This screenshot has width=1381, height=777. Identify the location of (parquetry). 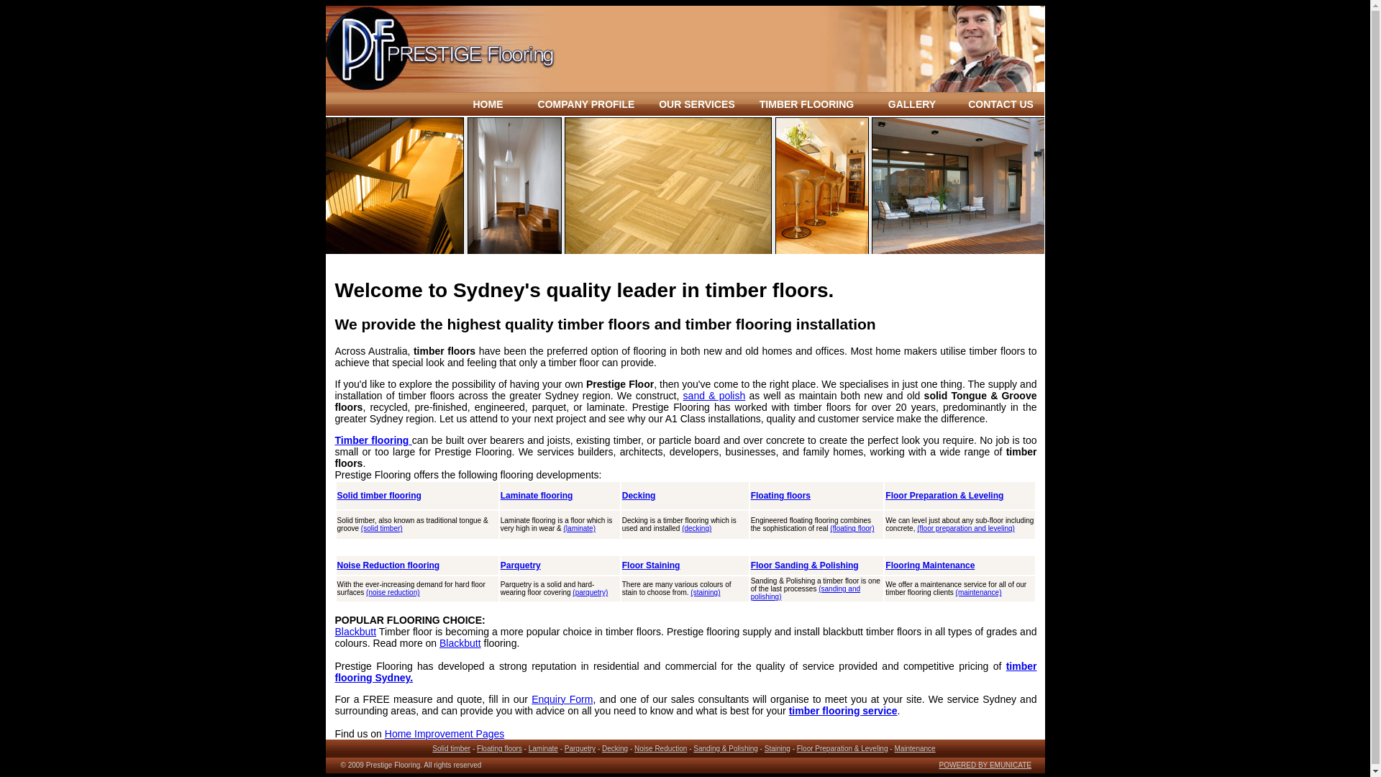
(590, 593).